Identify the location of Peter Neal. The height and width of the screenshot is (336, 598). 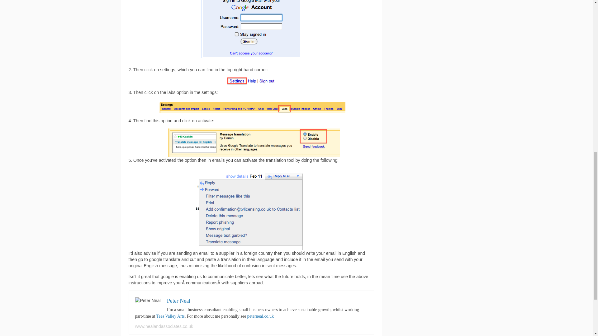
(178, 301).